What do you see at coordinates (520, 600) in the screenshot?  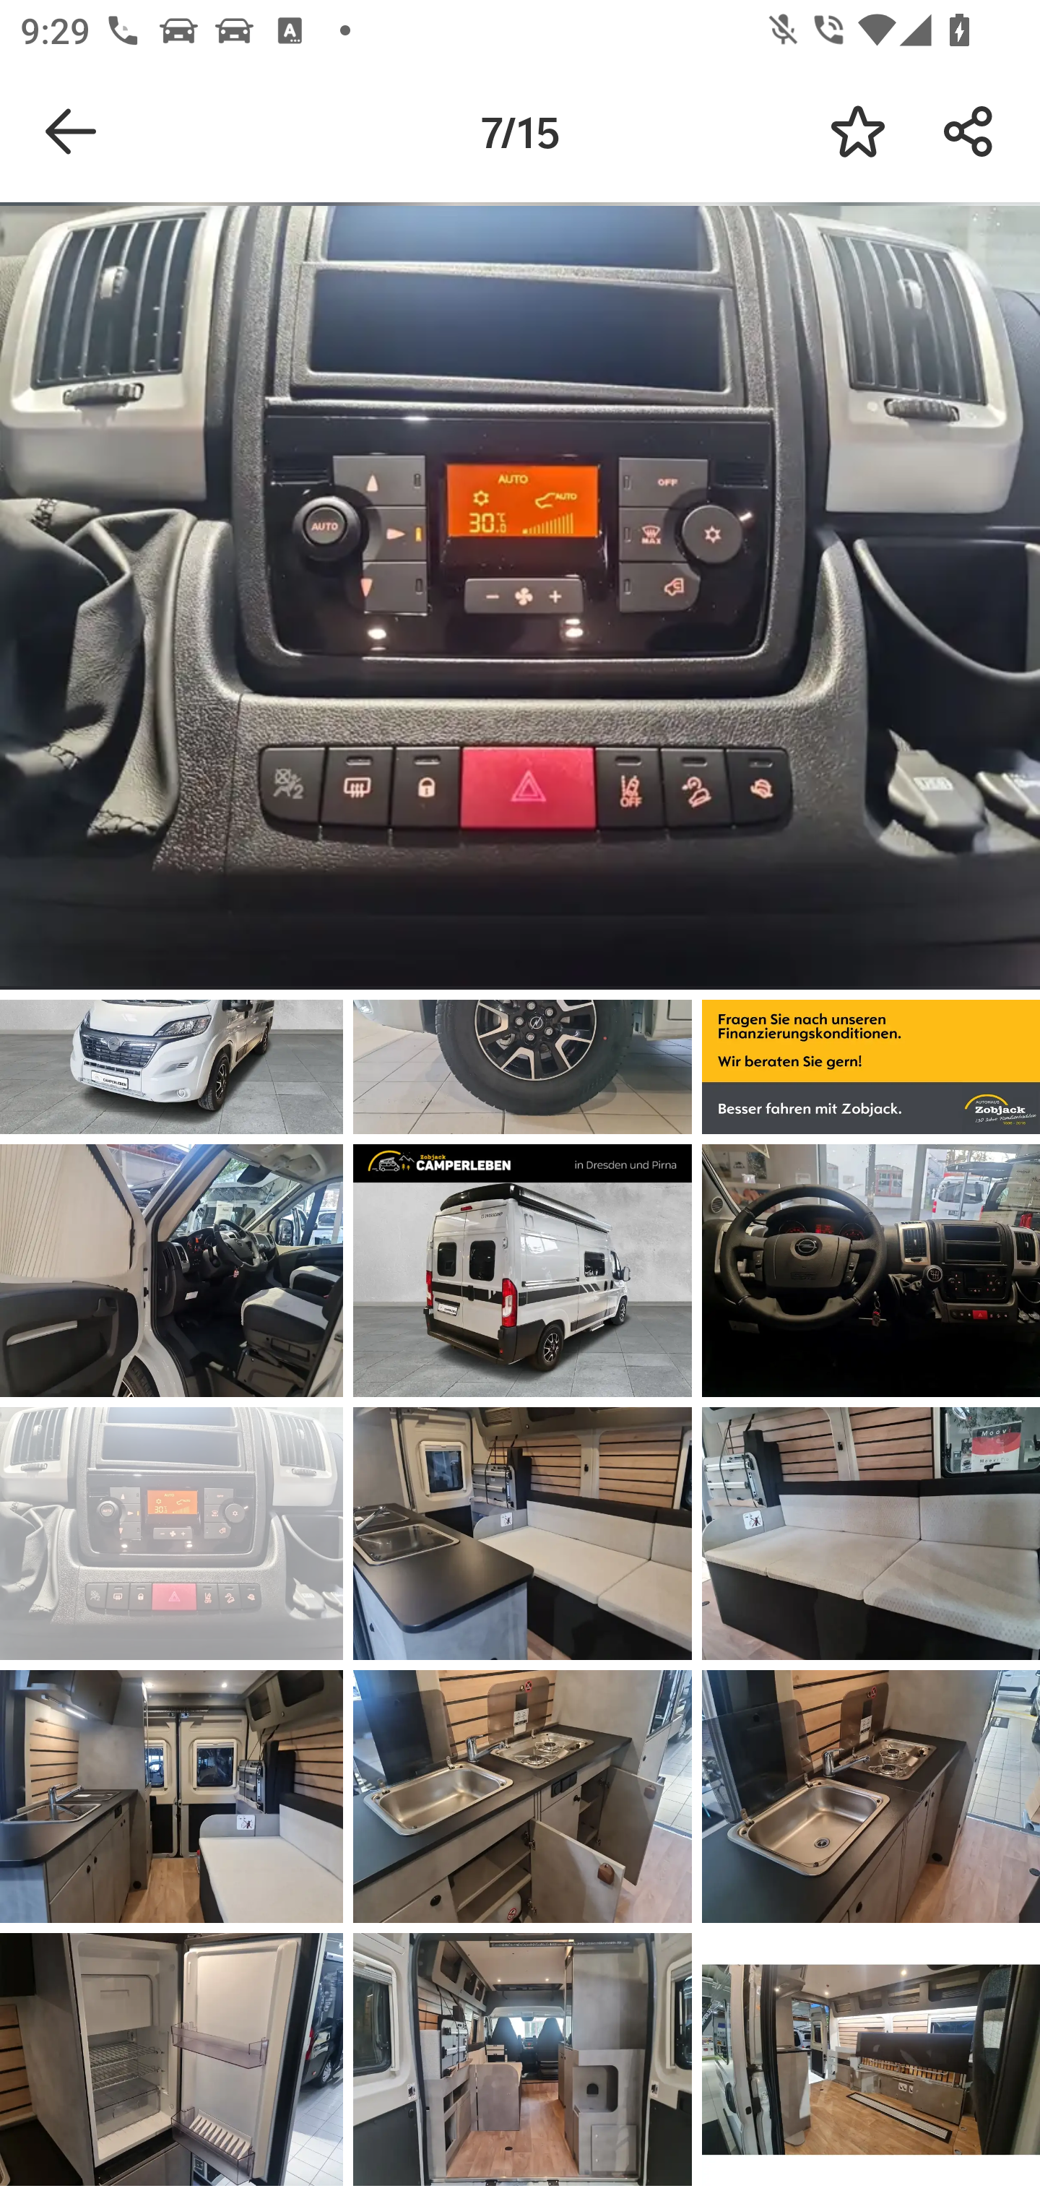 I see `main image view` at bounding box center [520, 600].